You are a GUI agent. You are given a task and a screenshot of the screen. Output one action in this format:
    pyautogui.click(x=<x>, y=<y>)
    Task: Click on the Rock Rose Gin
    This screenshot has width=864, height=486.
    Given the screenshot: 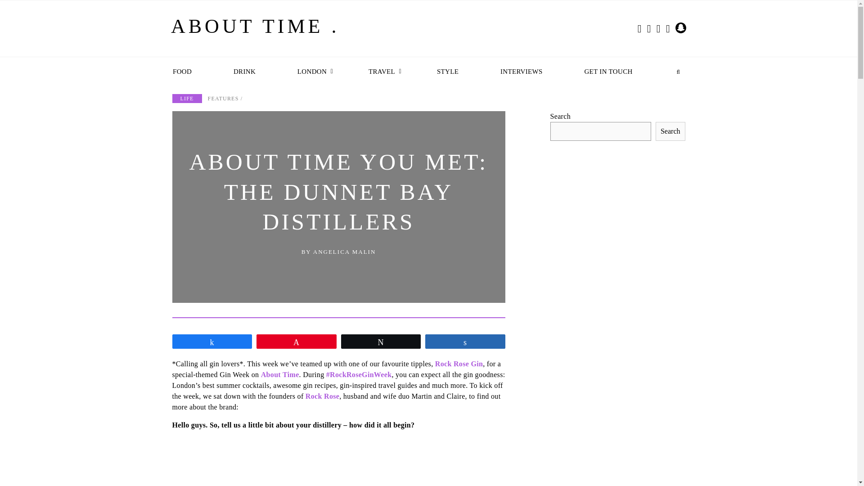 What is the action you would take?
    pyautogui.click(x=459, y=364)
    